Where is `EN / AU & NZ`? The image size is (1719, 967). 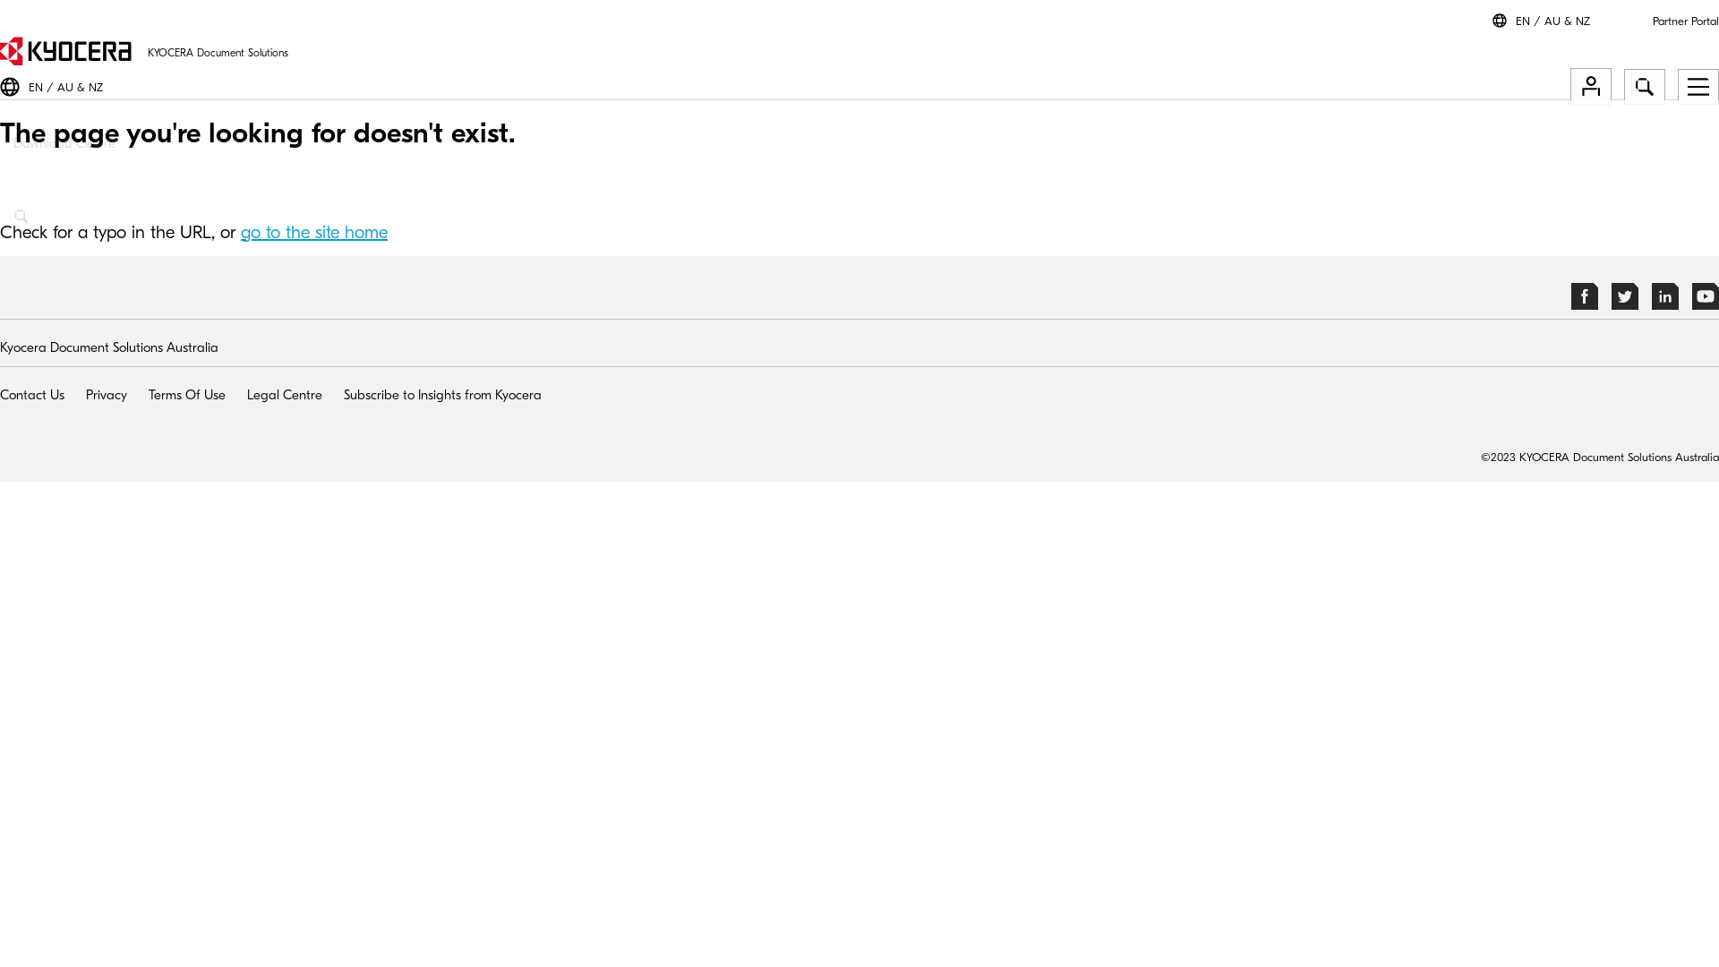
EN / AU & NZ is located at coordinates (66, 88).